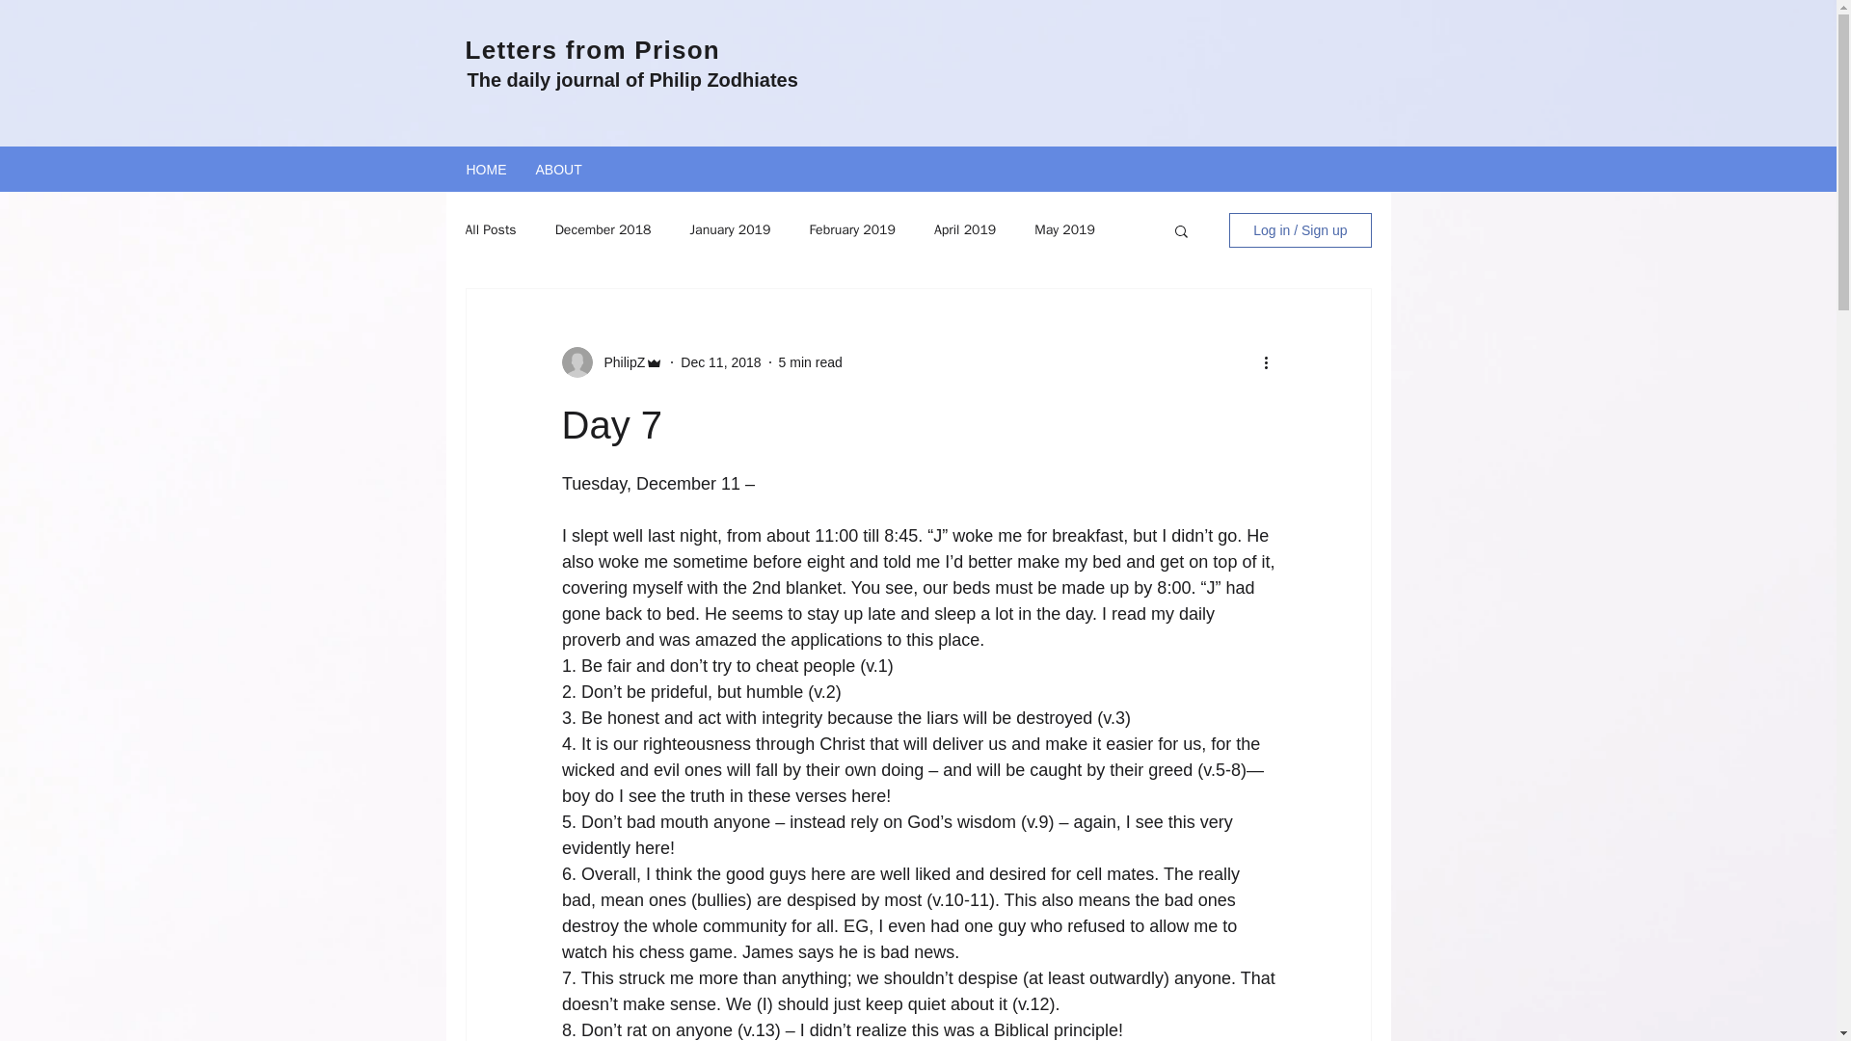 This screenshot has width=1851, height=1041. I want to click on February 2019, so click(852, 230).